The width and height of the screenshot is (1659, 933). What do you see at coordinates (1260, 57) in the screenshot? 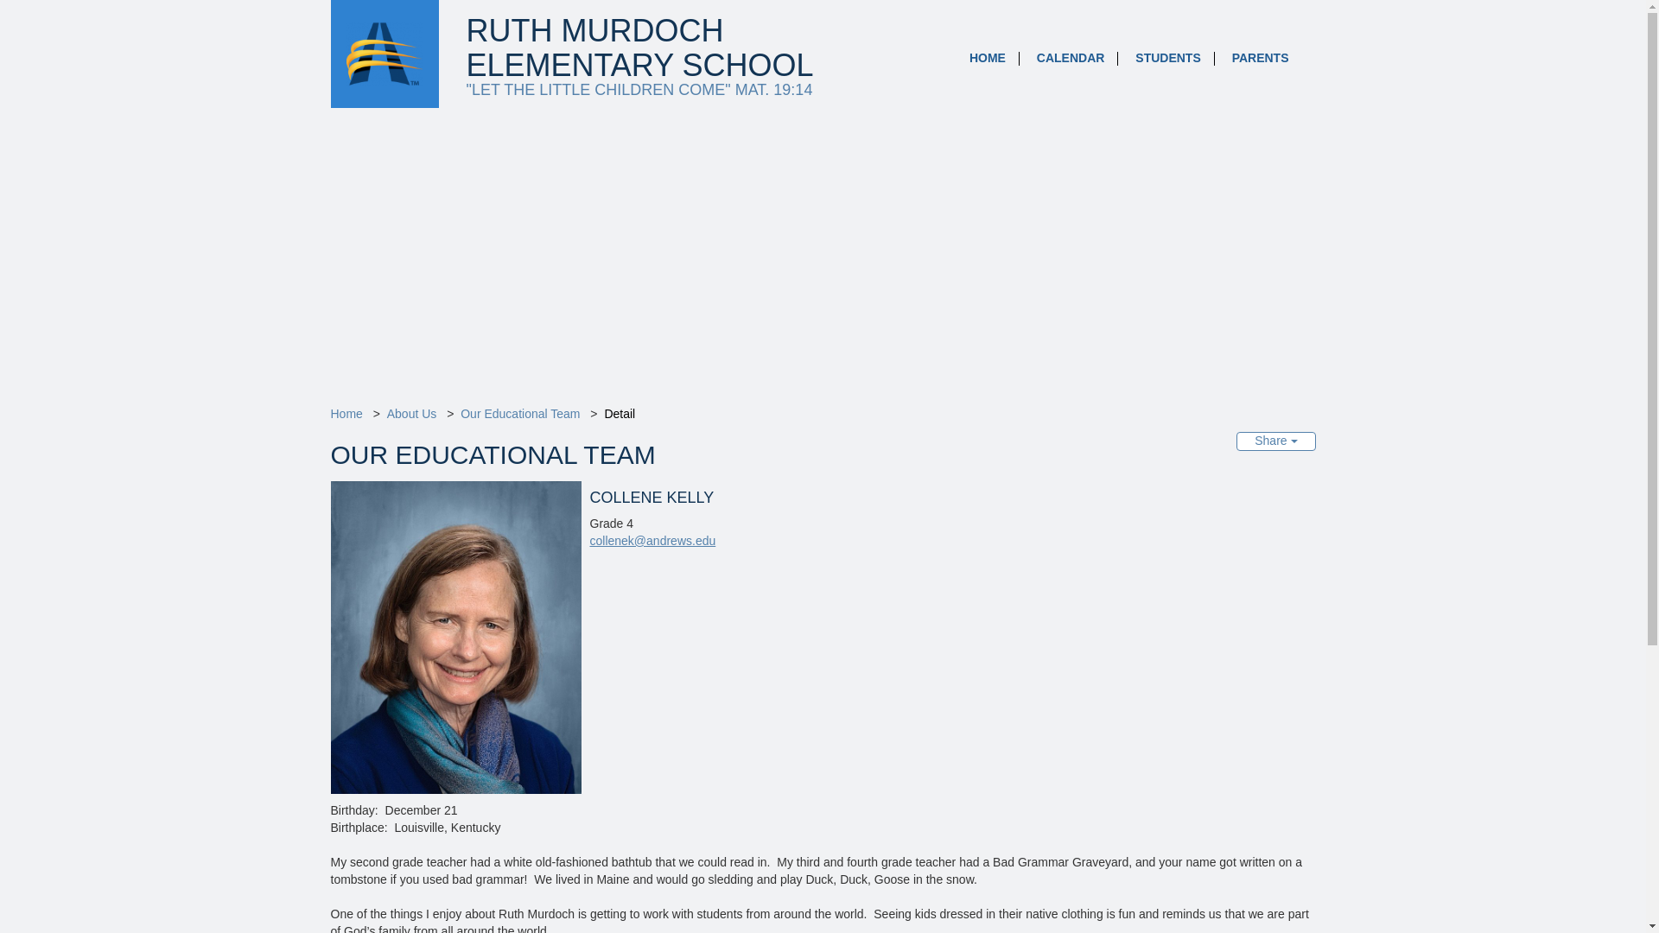
I see `PARENTS` at bounding box center [1260, 57].